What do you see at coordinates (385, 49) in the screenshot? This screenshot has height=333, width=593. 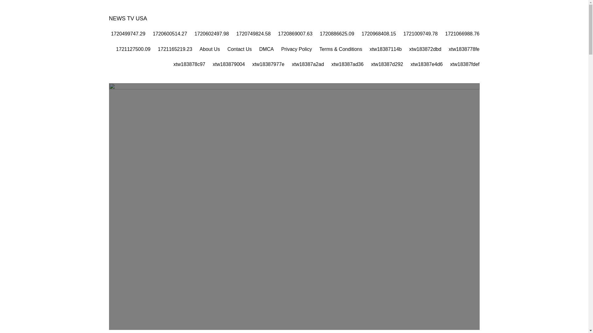 I see `xtw18387114b` at bounding box center [385, 49].